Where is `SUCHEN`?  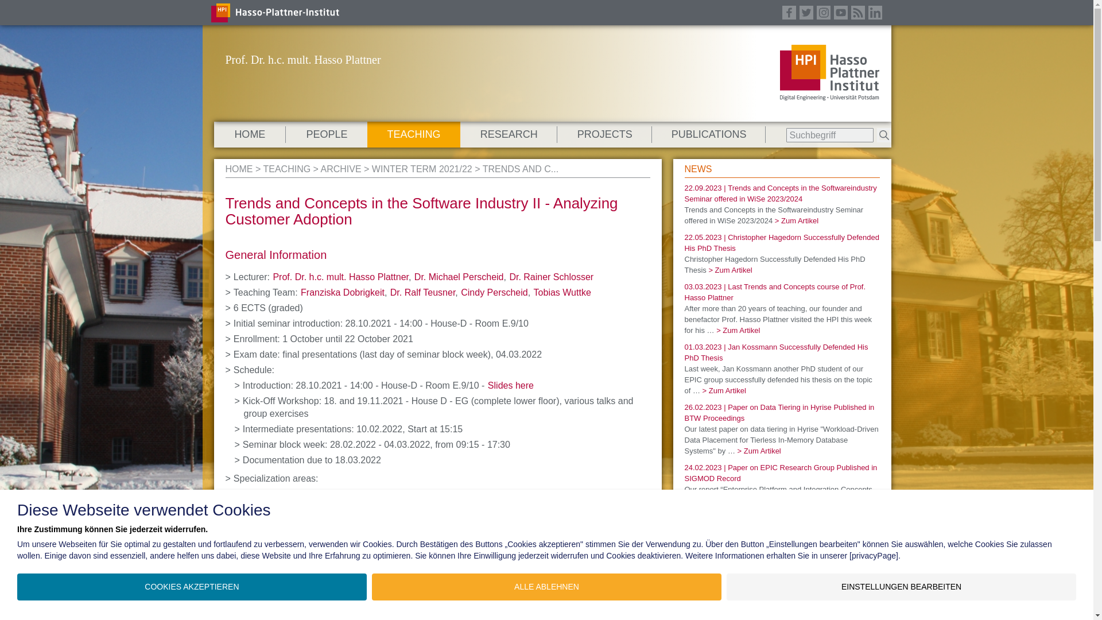 SUCHEN is located at coordinates (884, 135).